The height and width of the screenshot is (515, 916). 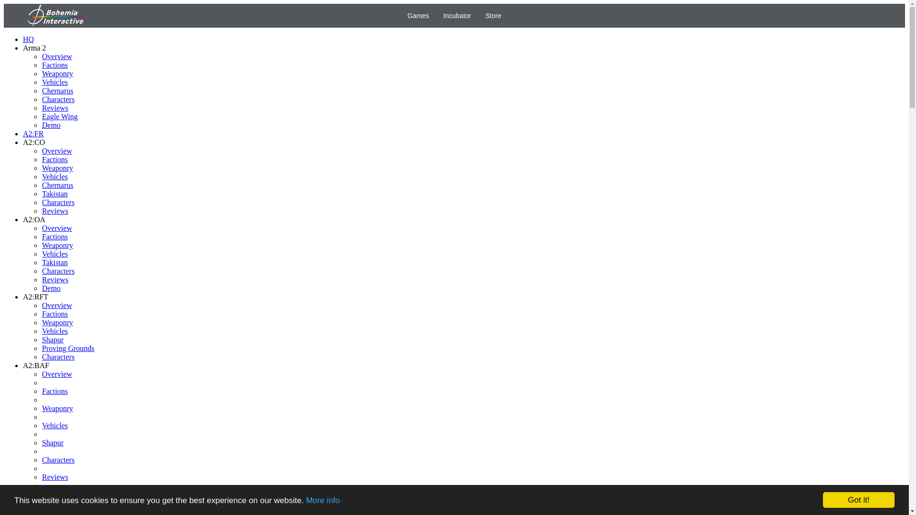 I want to click on Overview, so click(x=57, y=151).